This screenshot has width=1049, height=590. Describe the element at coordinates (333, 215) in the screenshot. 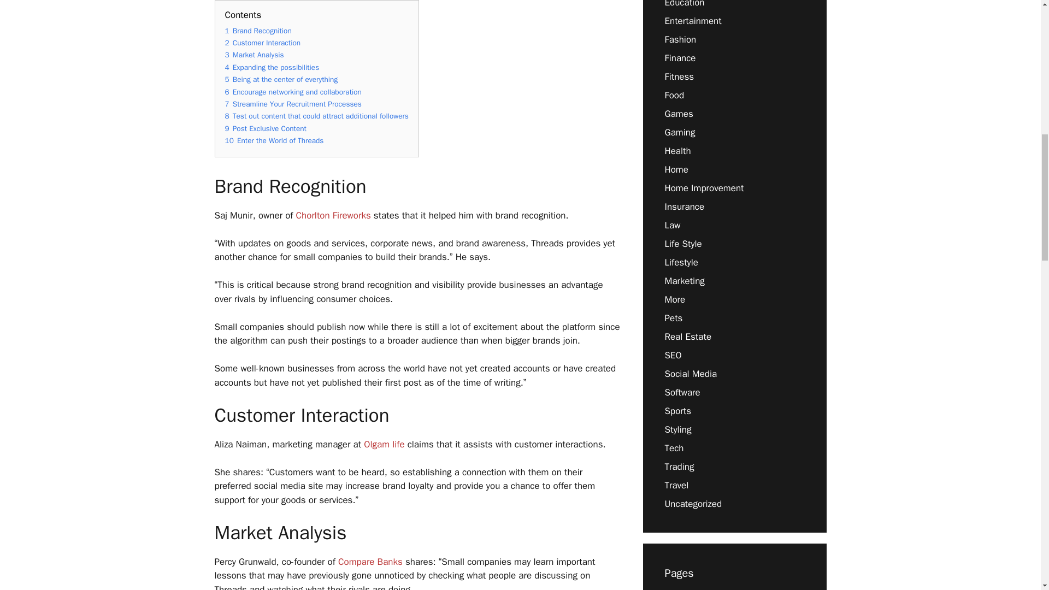

I see `Chorlton Fireworks` at that location.